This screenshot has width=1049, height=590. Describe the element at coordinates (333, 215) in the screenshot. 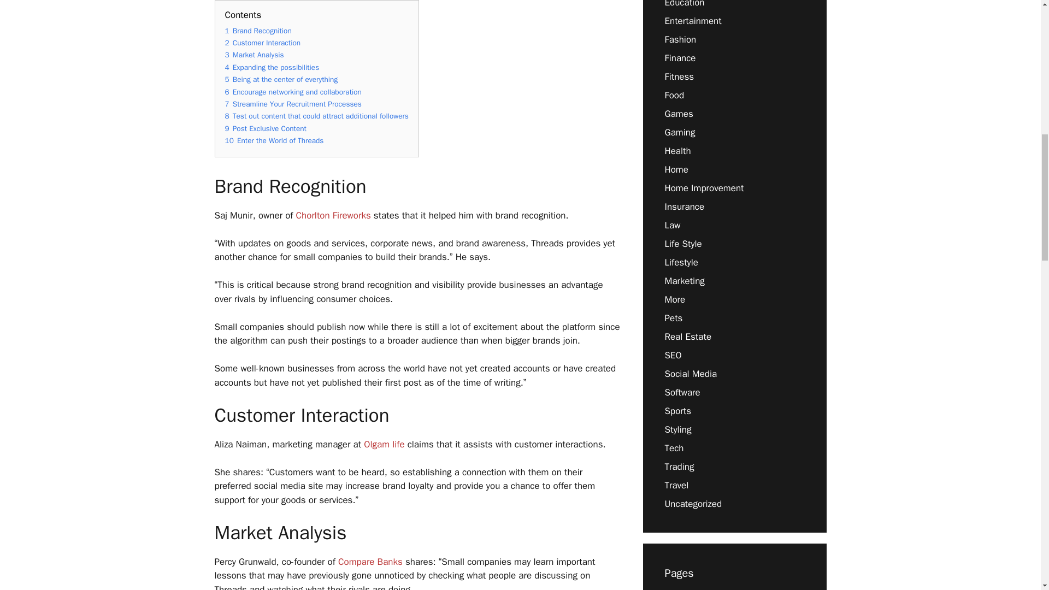

I see `Chorlton Fireworks` at that location.